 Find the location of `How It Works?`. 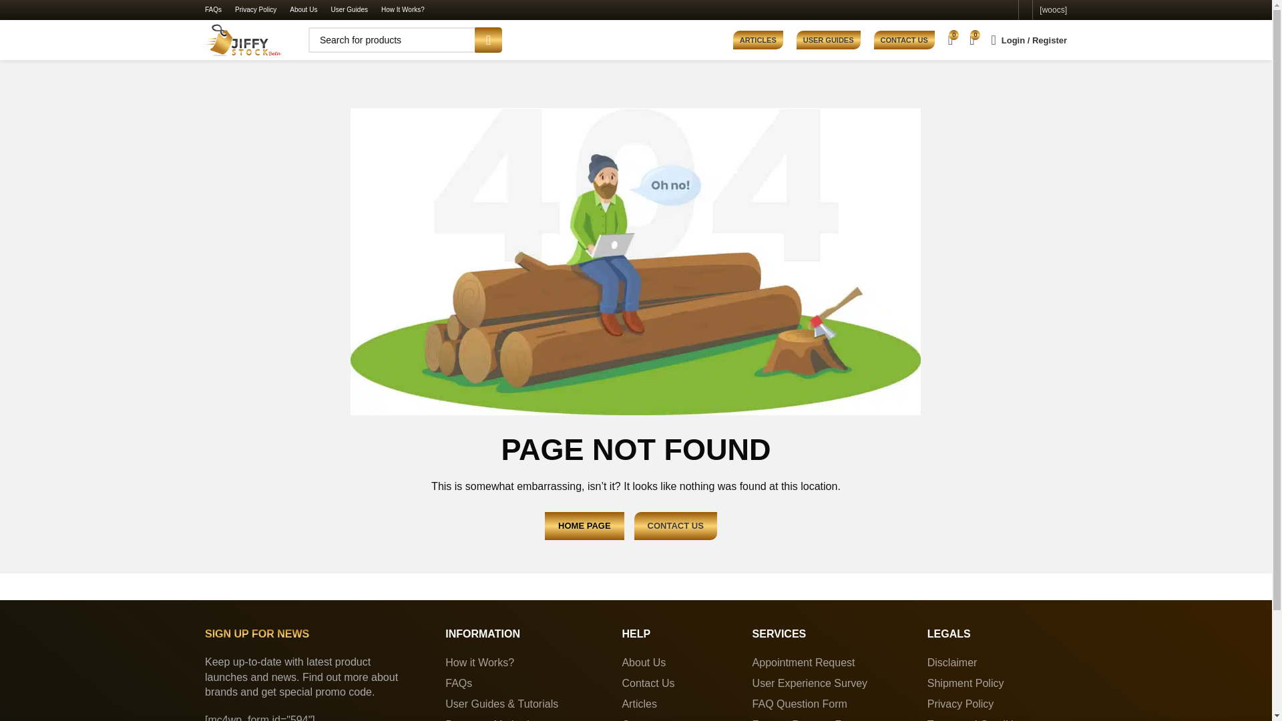

How It Works? is located at coordinates (402, 11).